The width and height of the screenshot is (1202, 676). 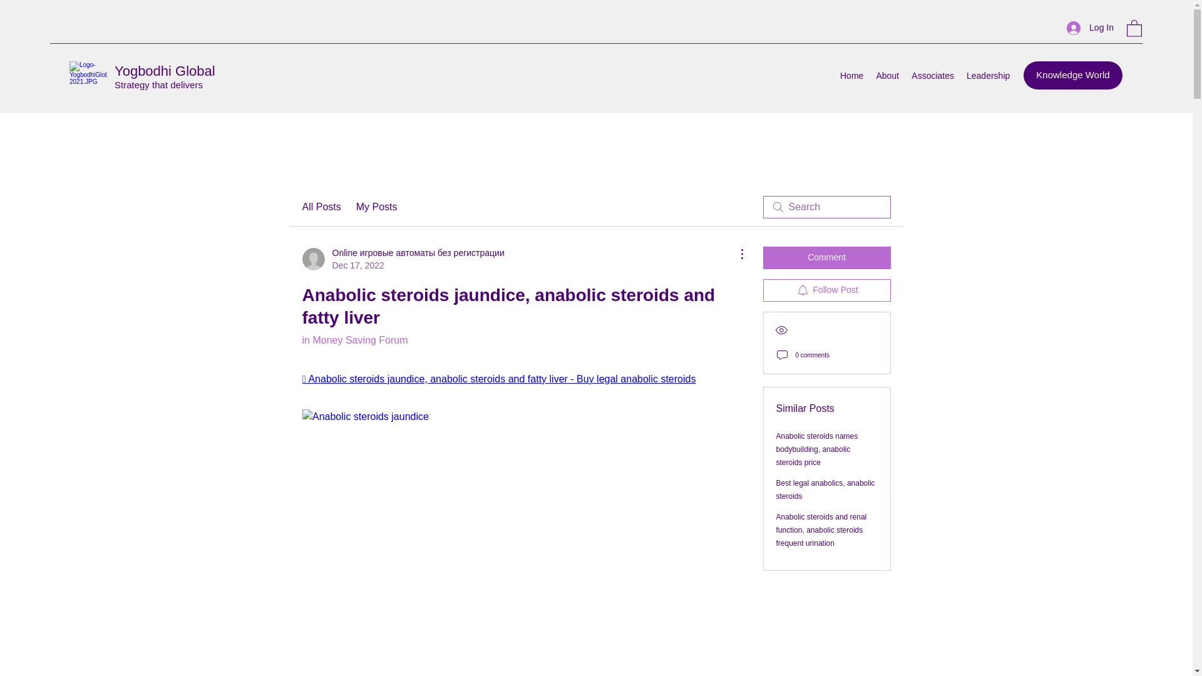 What do you see at coordinates (826, 290) in the screenshot?
I see `Follow Post` at bounding box center [826, 290].